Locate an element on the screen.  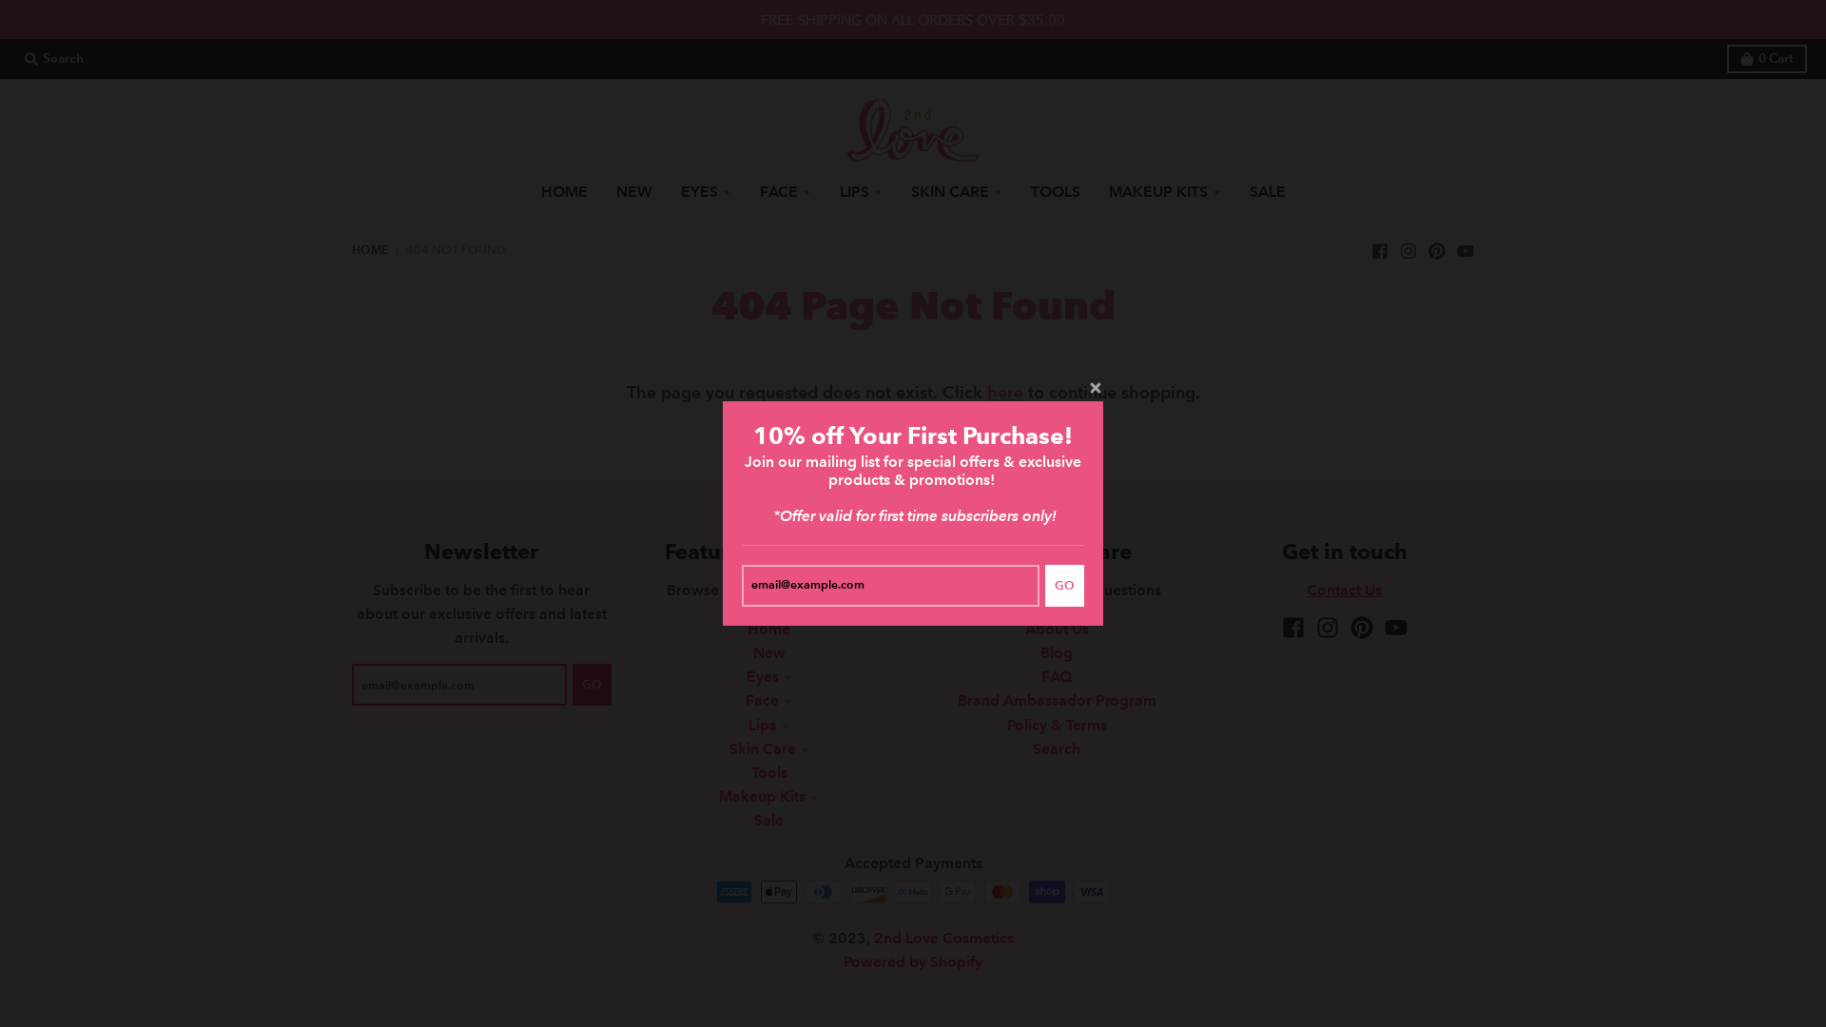
Face is located at coordinates (768, 700).